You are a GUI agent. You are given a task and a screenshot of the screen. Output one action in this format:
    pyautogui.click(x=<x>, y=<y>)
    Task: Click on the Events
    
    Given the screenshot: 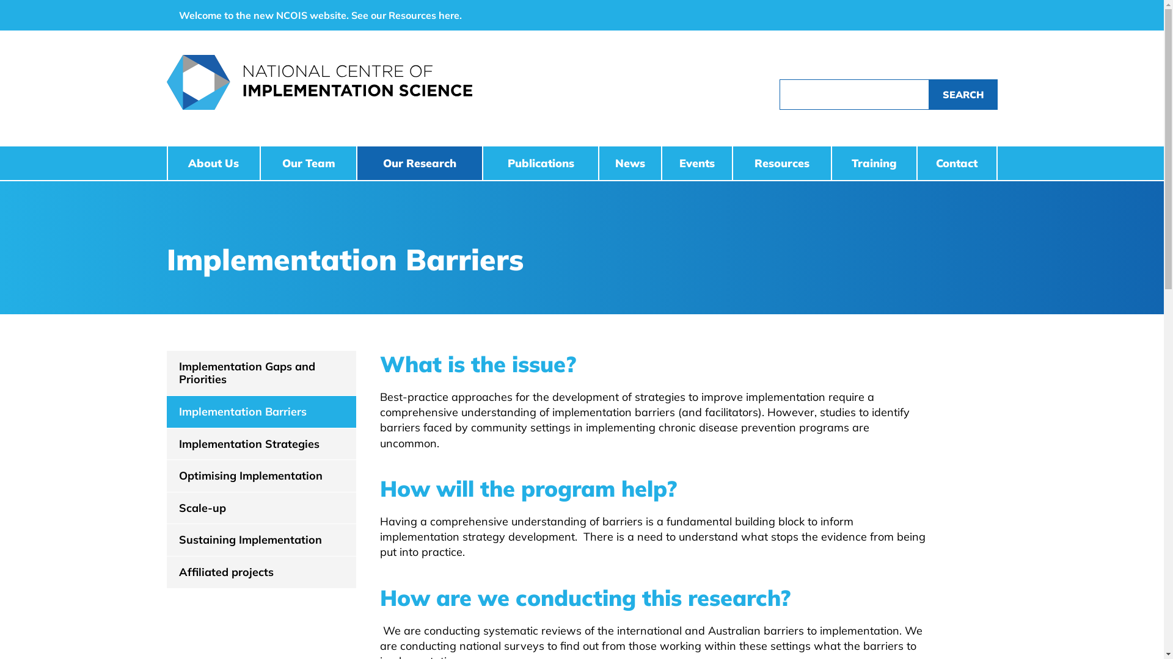 What is the action you would take?
    pyautogui.click(x=697, y=164)
    